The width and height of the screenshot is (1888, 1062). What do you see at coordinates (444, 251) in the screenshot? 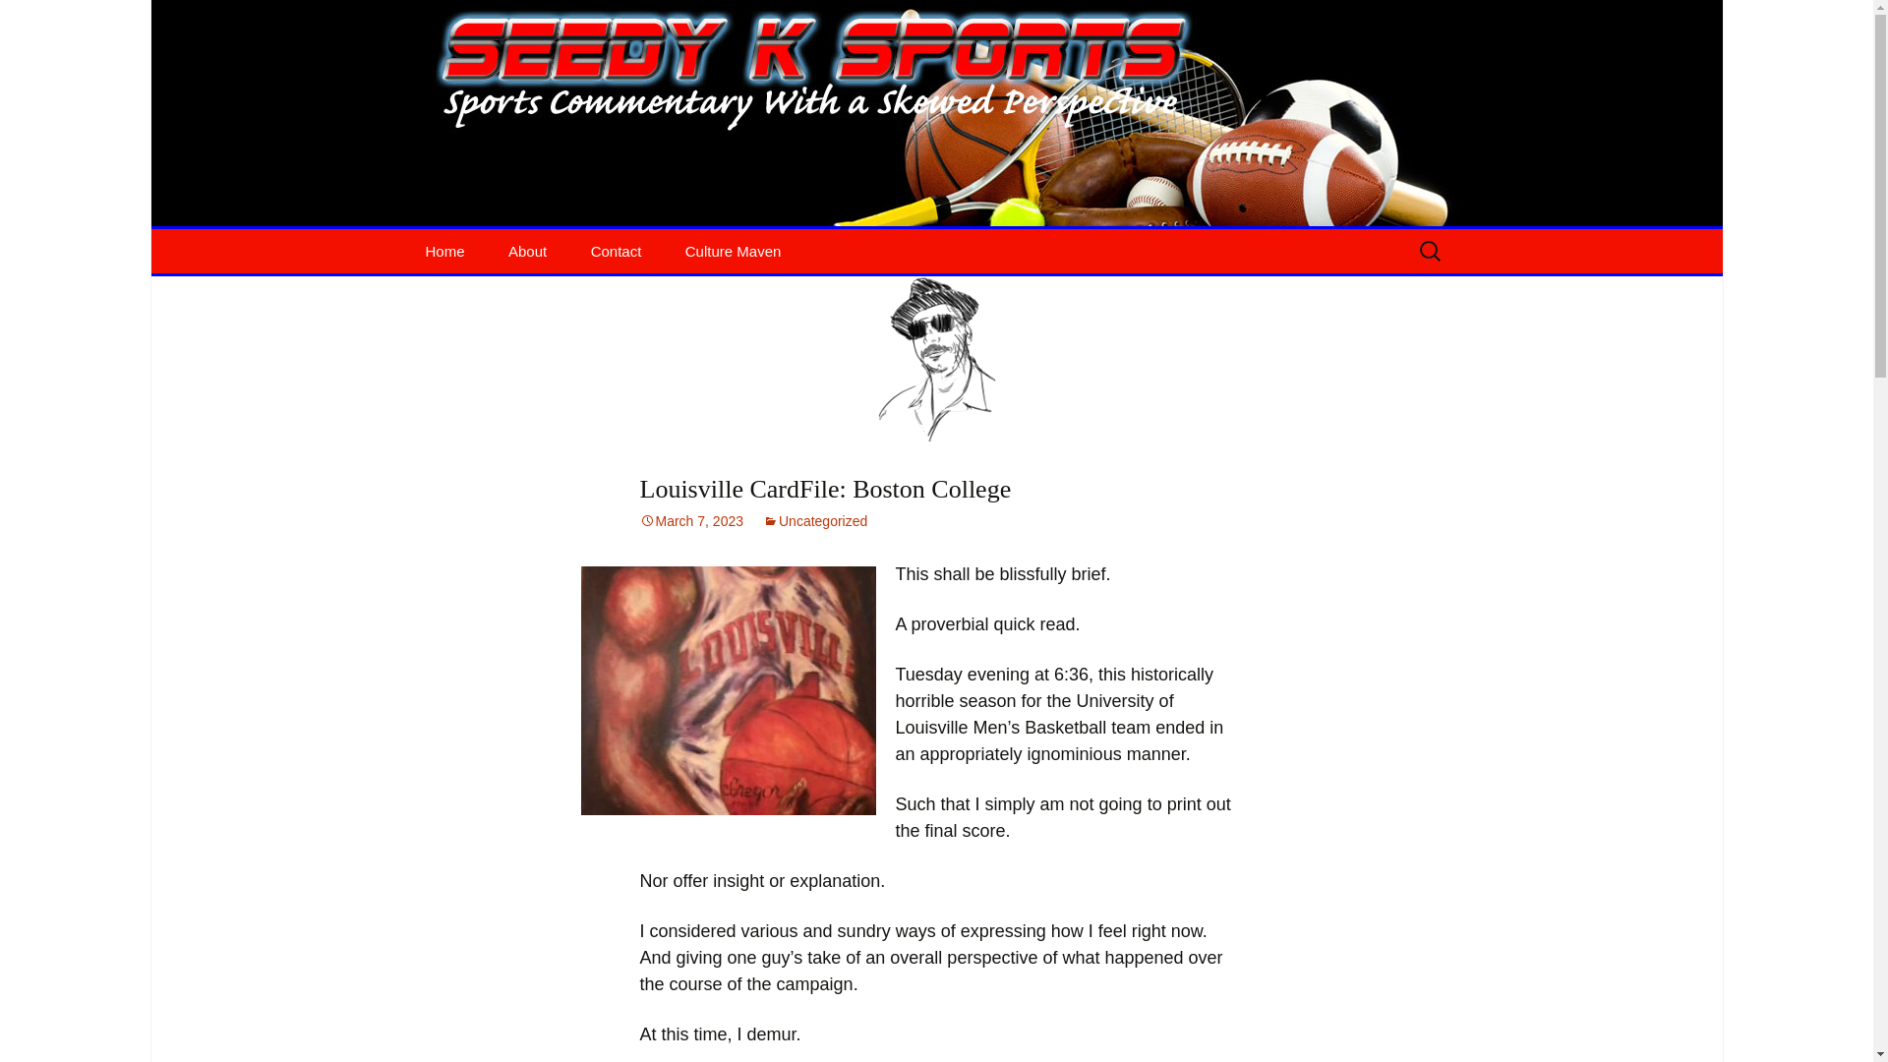
I see `Contact` at bounding box center [444, 251].